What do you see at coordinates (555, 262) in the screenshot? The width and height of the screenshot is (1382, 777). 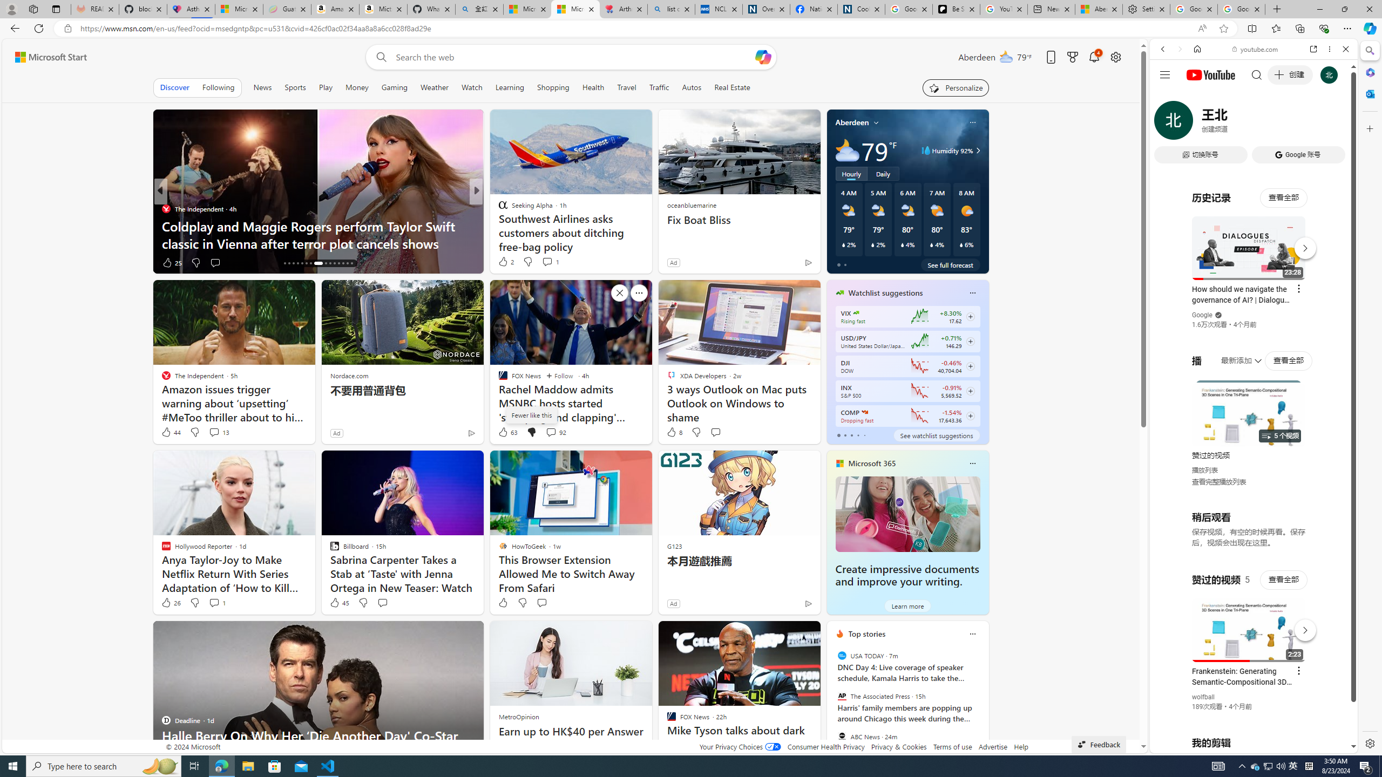 I see `View comments 20 Comment` at bounding box center [555, 262].